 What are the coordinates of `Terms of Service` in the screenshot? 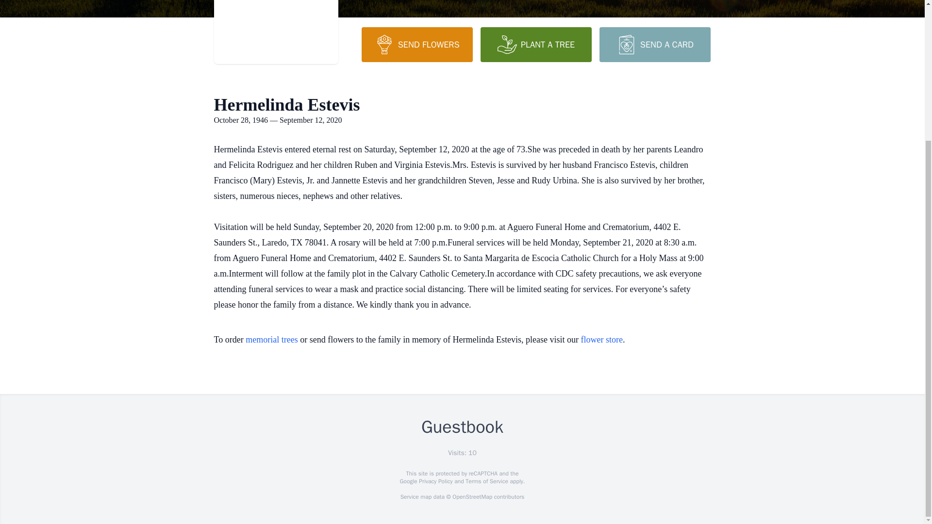 It's located at (486, 481).